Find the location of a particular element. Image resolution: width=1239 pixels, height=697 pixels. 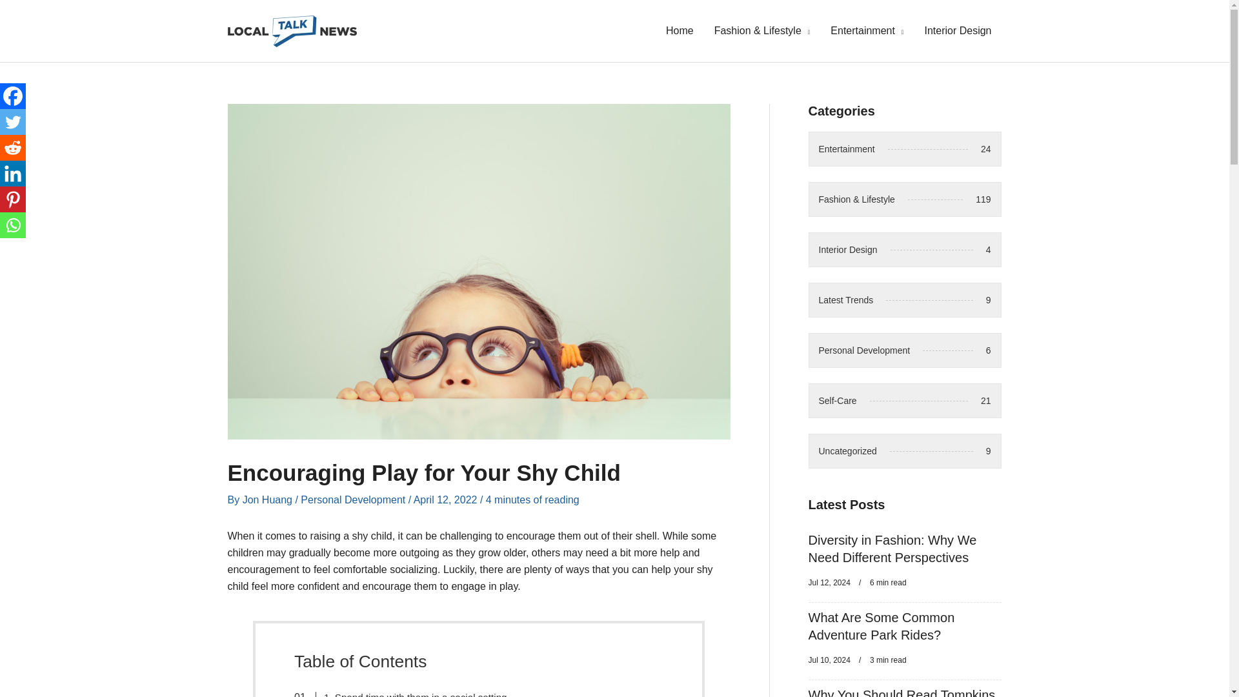

Linkedin is located at coordinates (13, 174).